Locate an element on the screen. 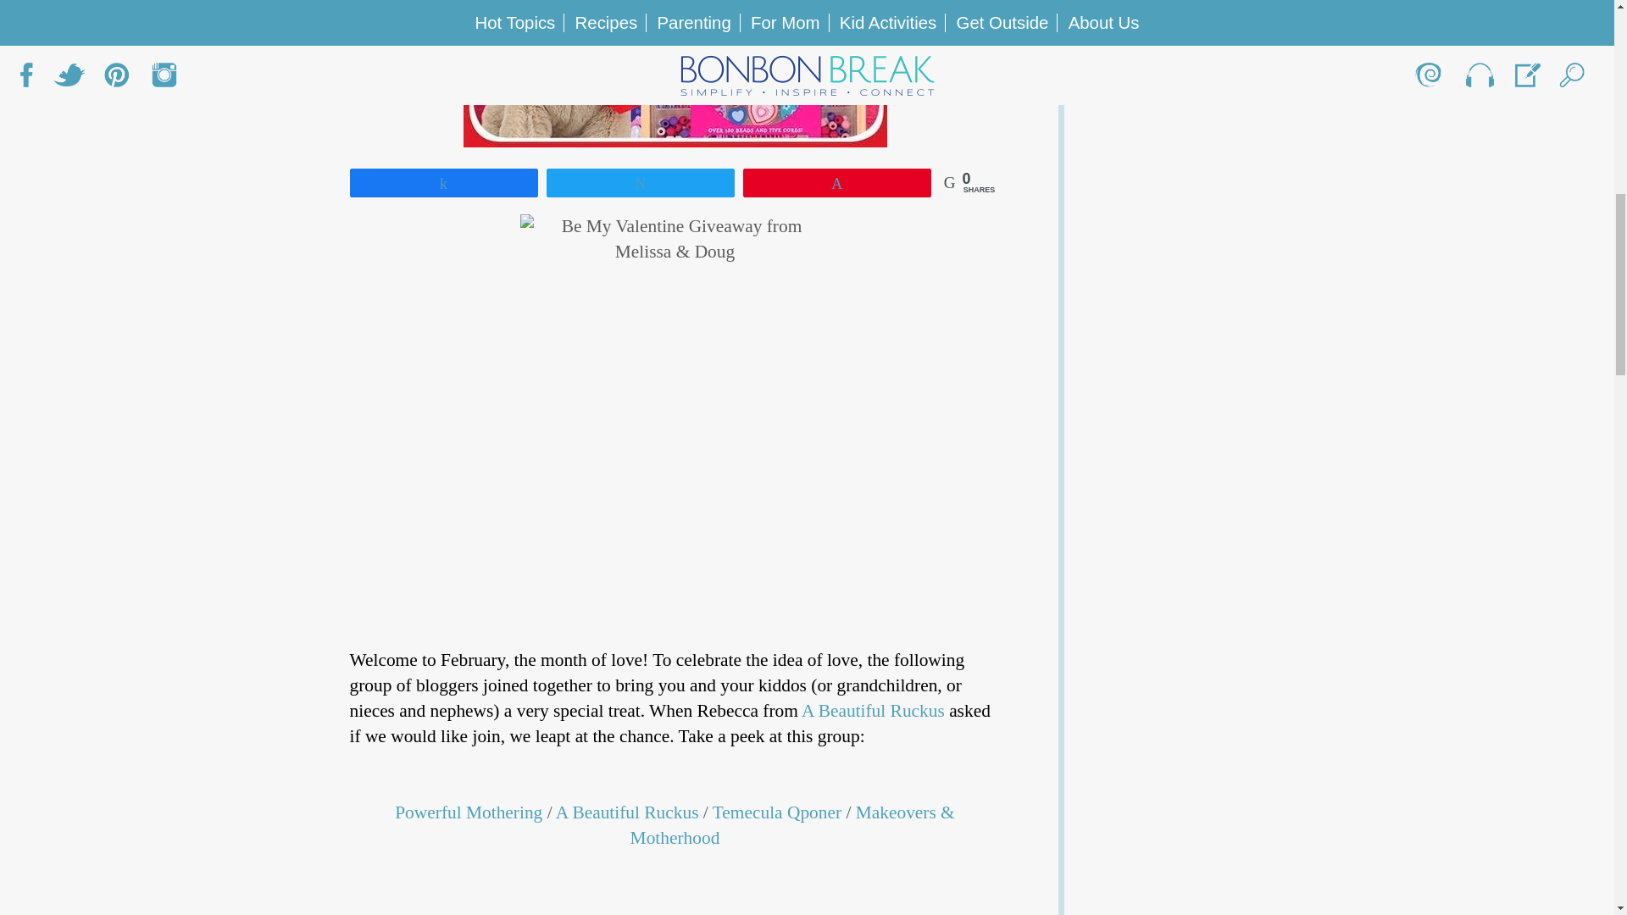 The image size is (1627, 915). A Beautiful Ruckus is located at coordinates (873, 711).